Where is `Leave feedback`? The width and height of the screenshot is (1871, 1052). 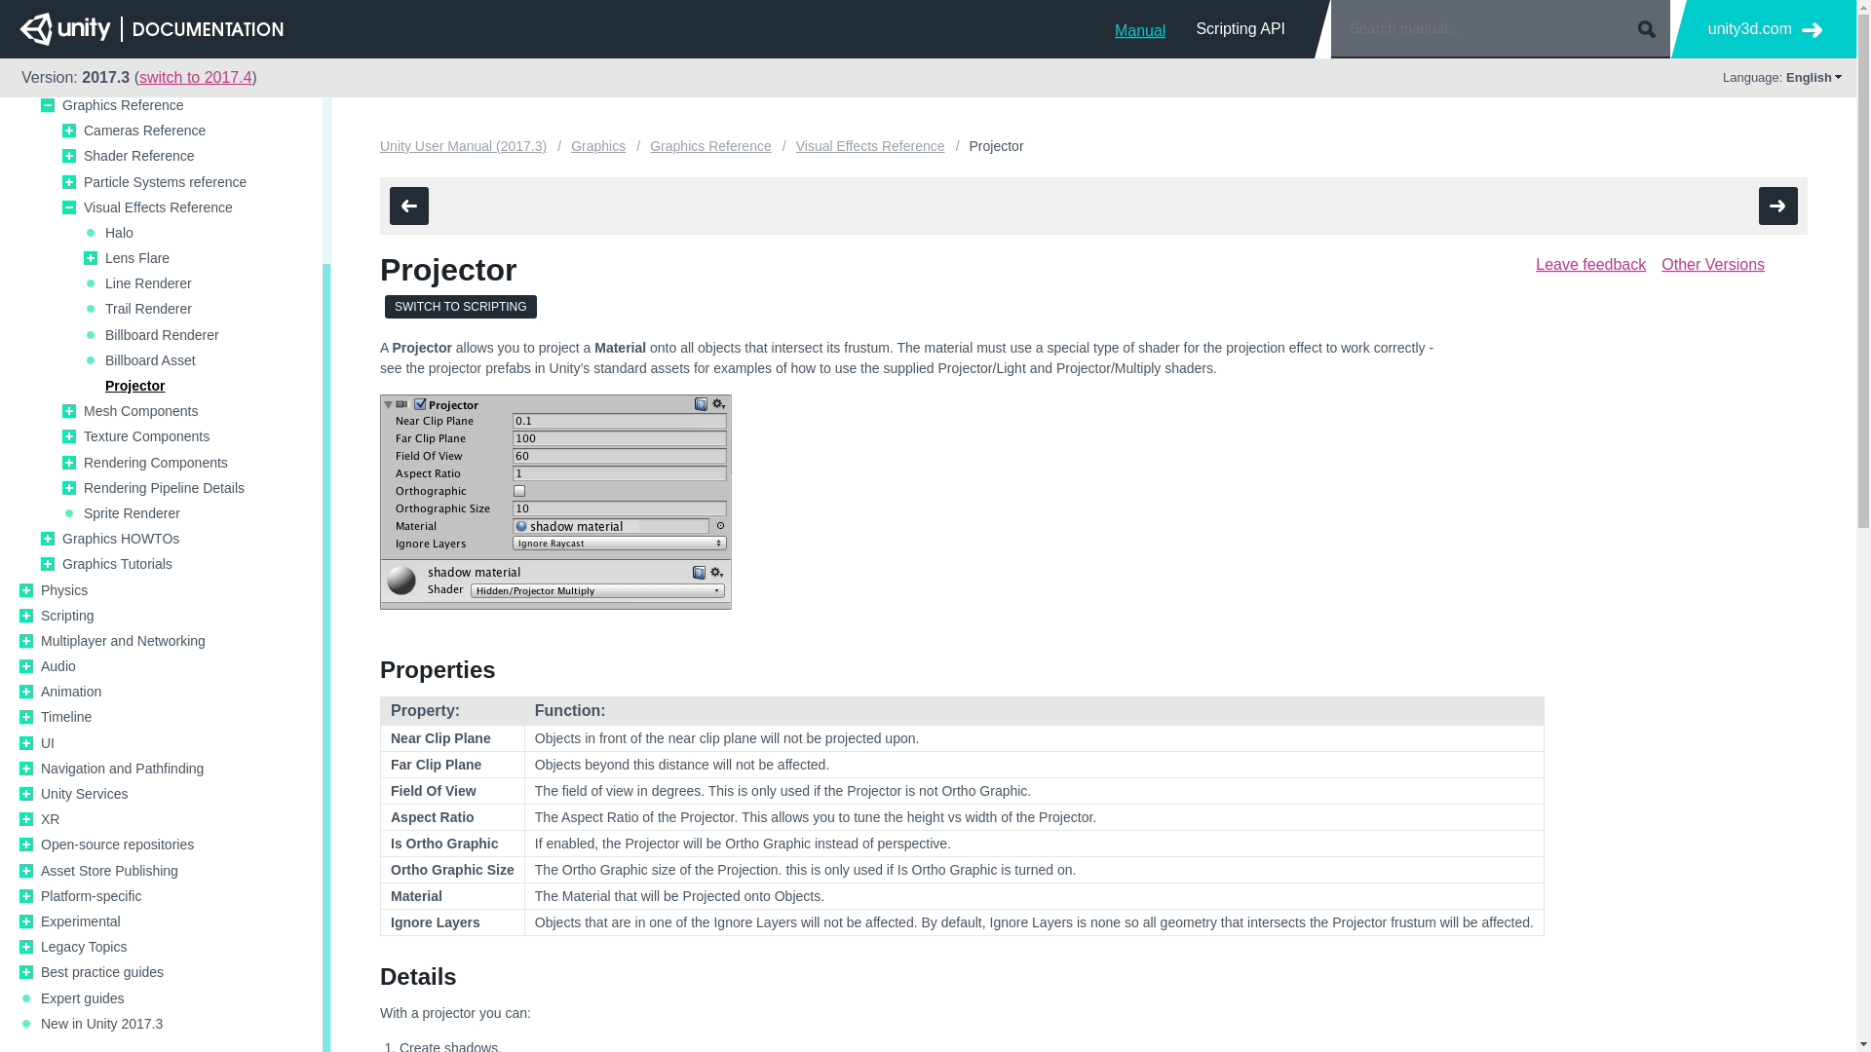
Leave feedback is located at coordinates (1590, 265).